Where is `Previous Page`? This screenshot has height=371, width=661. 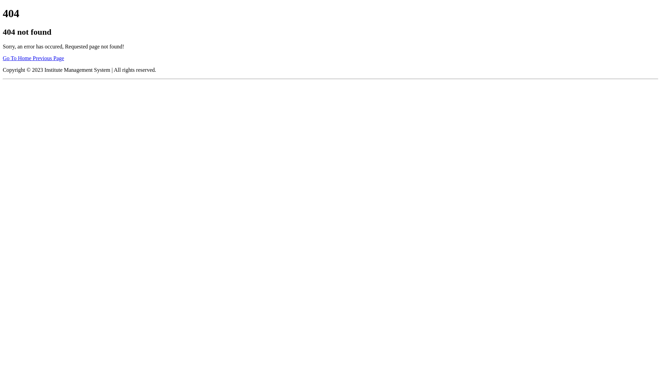
Previous Page is located at coordinates (48, 58).